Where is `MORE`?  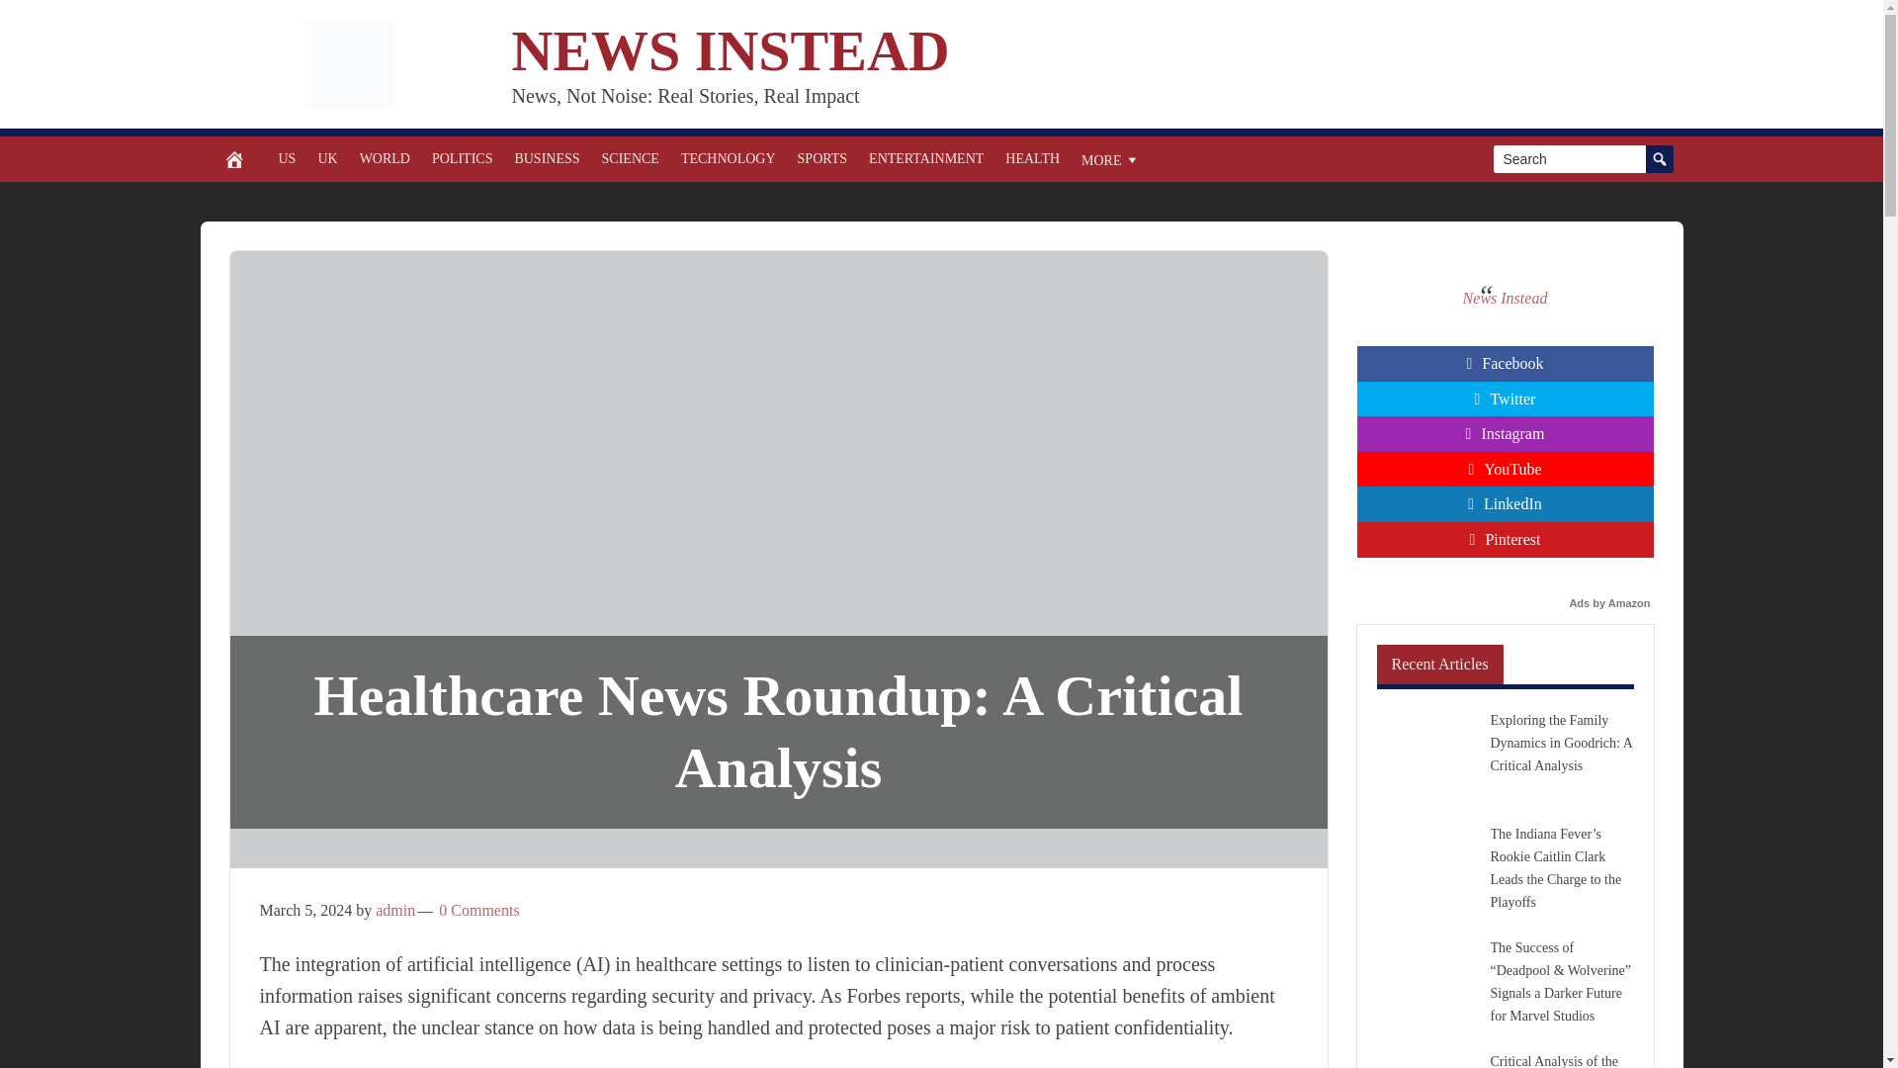
MORE is located at coordinates (1109, 158).